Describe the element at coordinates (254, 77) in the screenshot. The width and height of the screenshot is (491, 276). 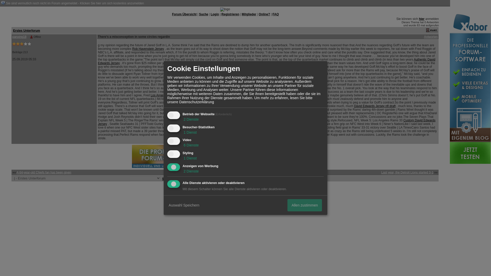
I see `David Edwards Los Angeles Rams Jerseys` at that location.